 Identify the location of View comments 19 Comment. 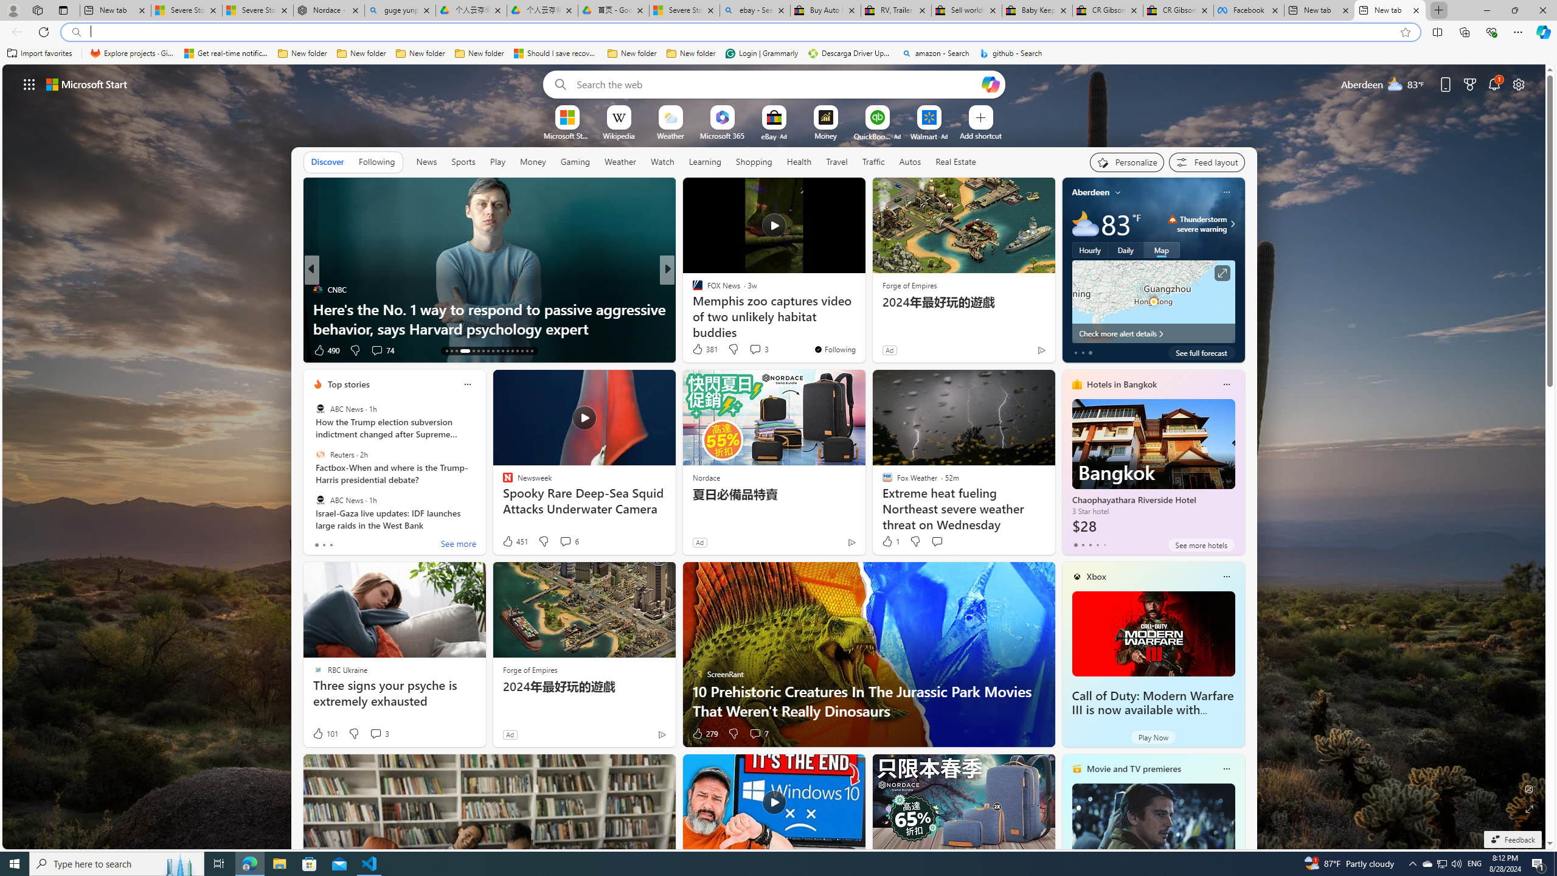
(753, 350).